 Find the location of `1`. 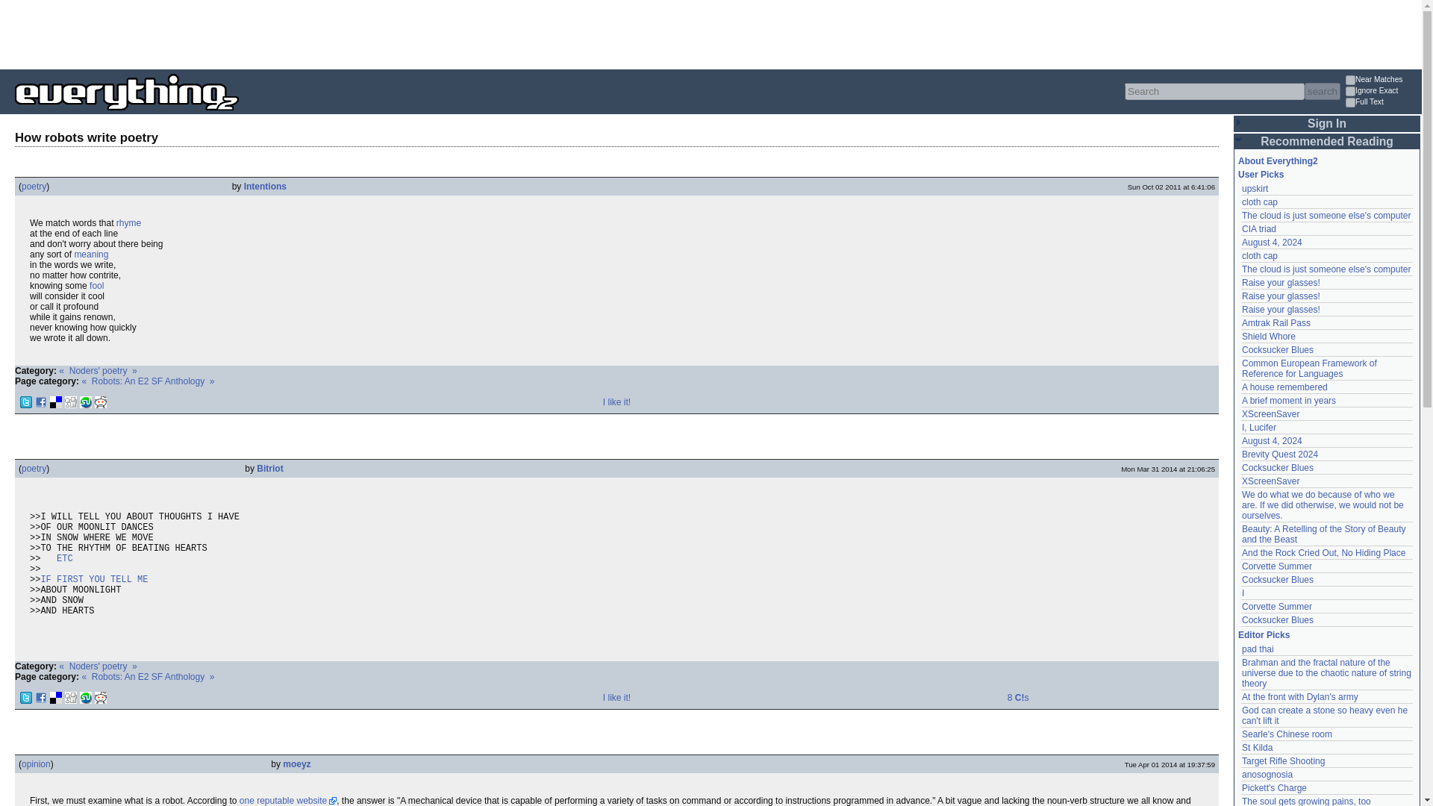

1 is located at coordinates (1350, 101).